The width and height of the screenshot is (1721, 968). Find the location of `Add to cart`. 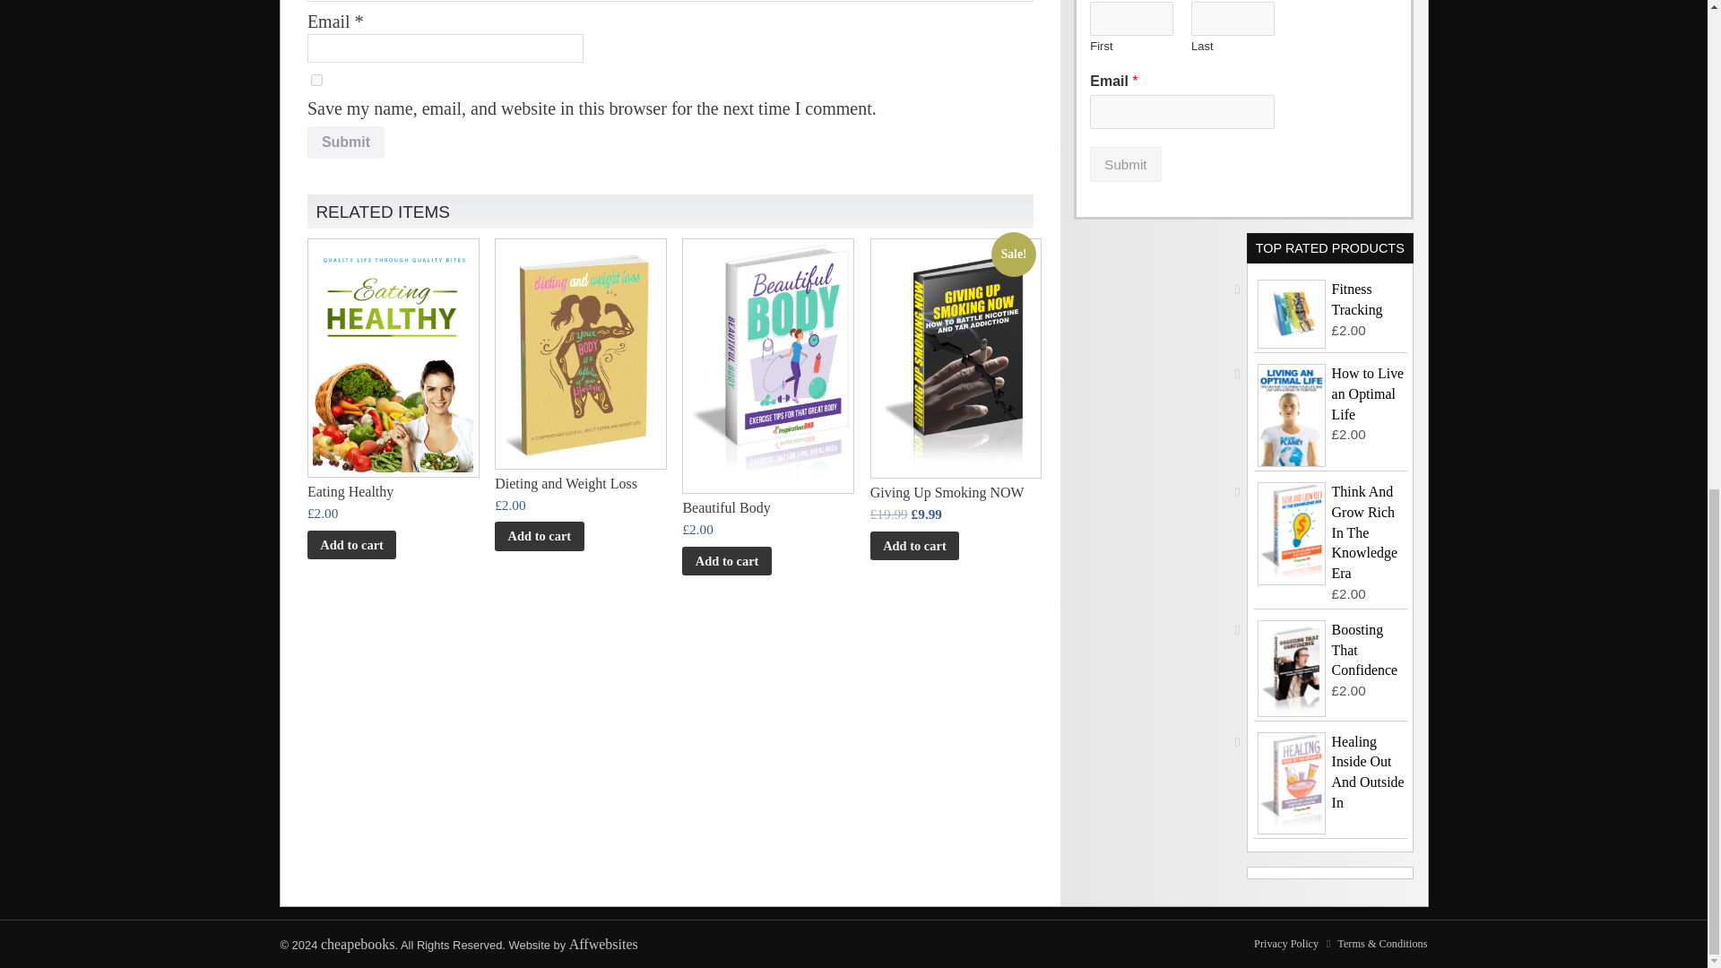

Add to cart is located at coordinates (726, 561).